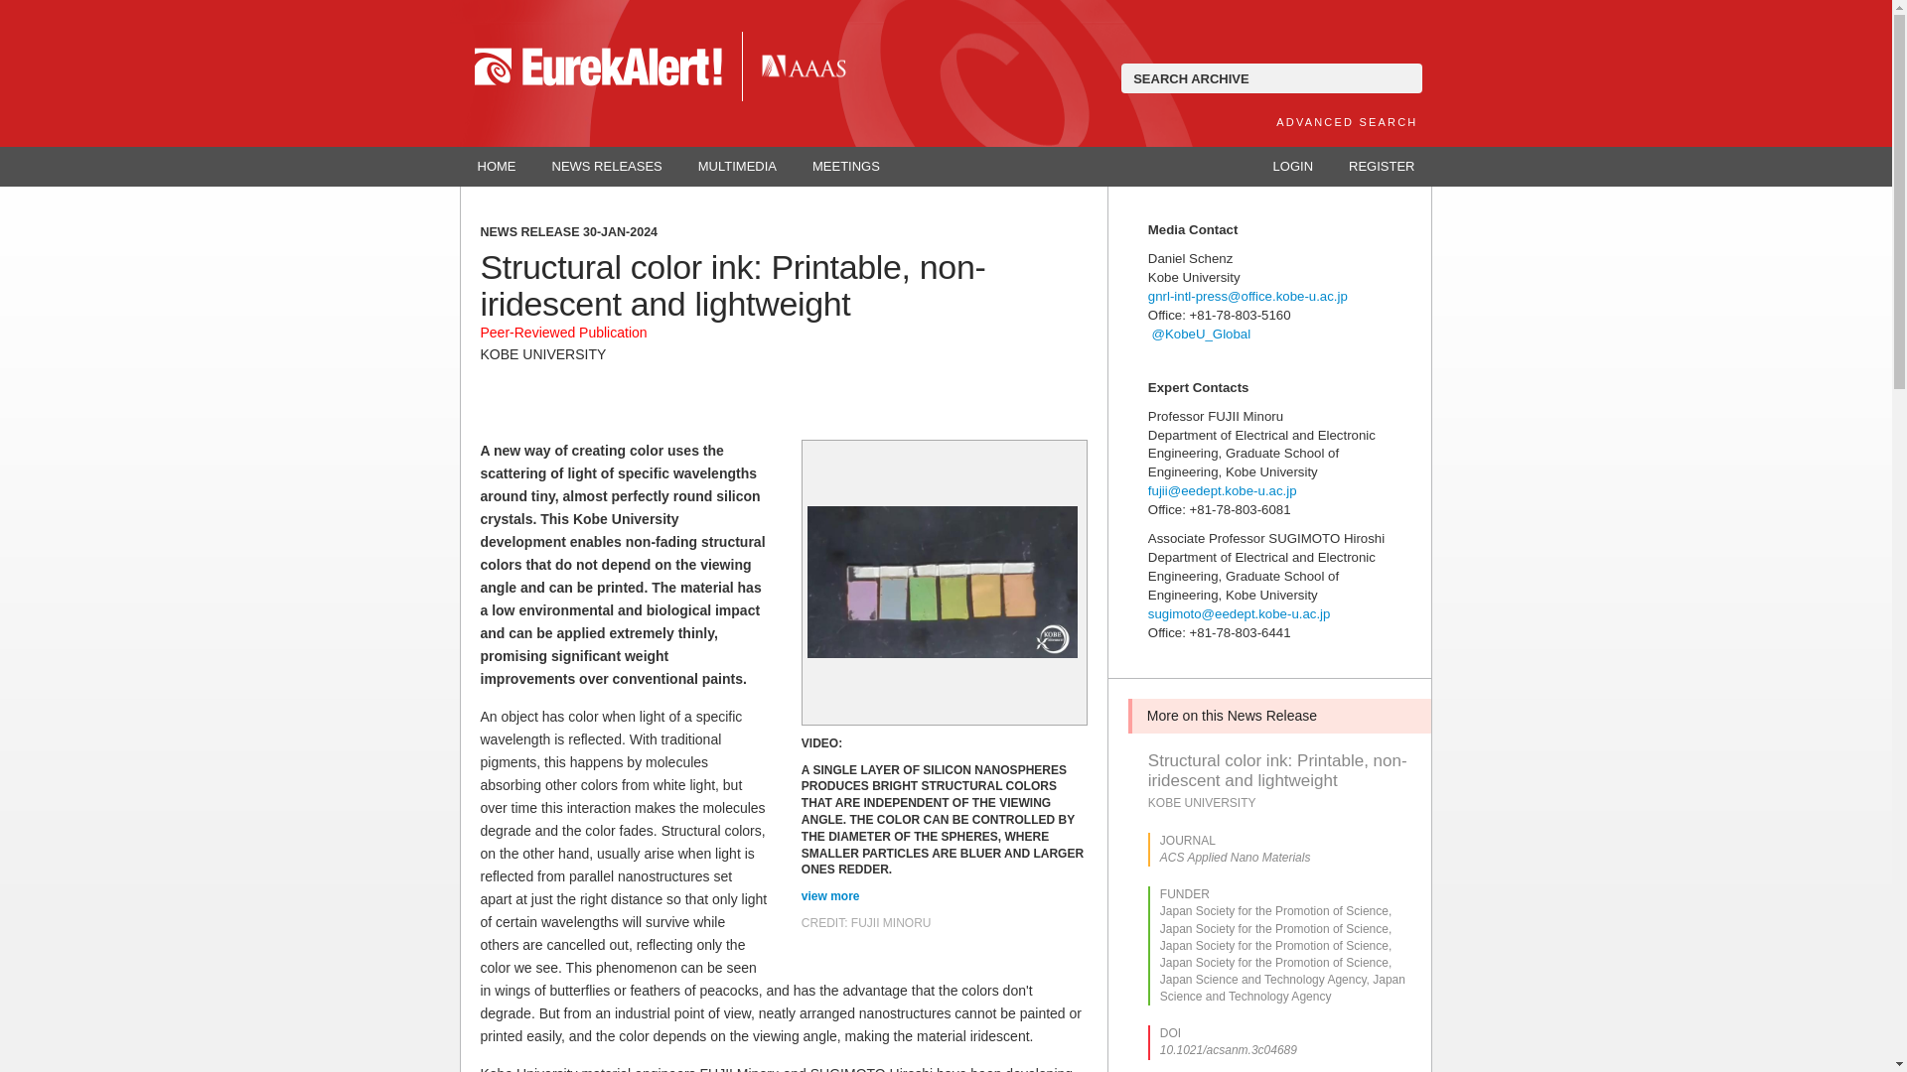 The image size is (1907, 1072). I want to click on Peer-Reviewed Publication, so click(564, 333).